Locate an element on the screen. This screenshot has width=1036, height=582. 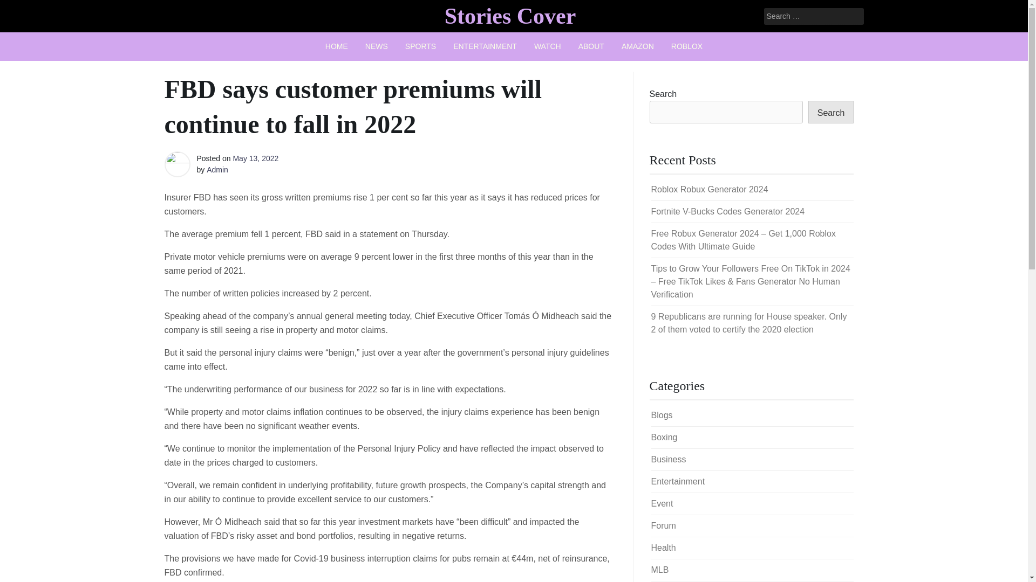
AMAZON is located at coordinates (638, 46).